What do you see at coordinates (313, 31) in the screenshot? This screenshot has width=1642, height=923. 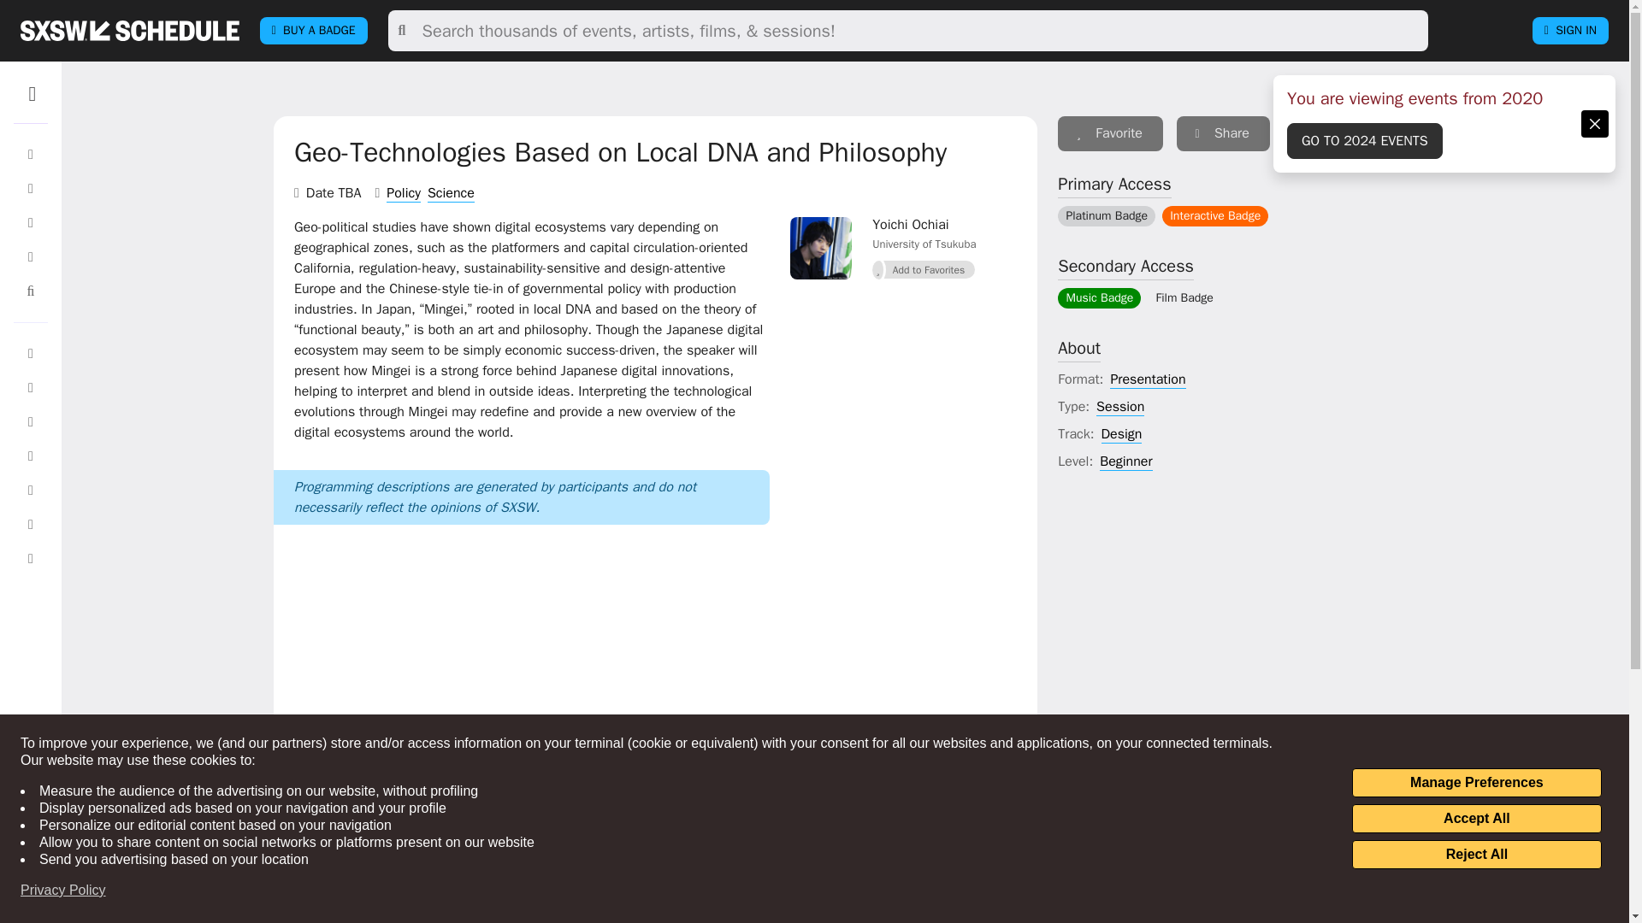 I see `BUY A BADGE` at bounding box center [313, 31].